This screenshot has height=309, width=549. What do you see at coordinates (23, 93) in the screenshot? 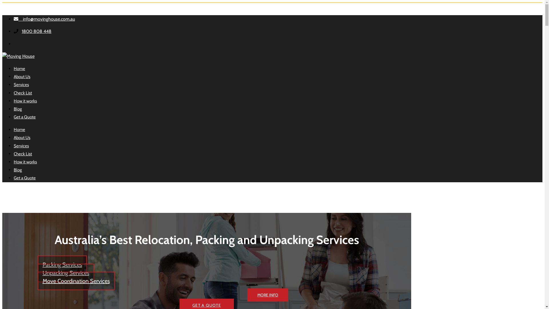
I see `Check List` at bounding box center [23, 93].